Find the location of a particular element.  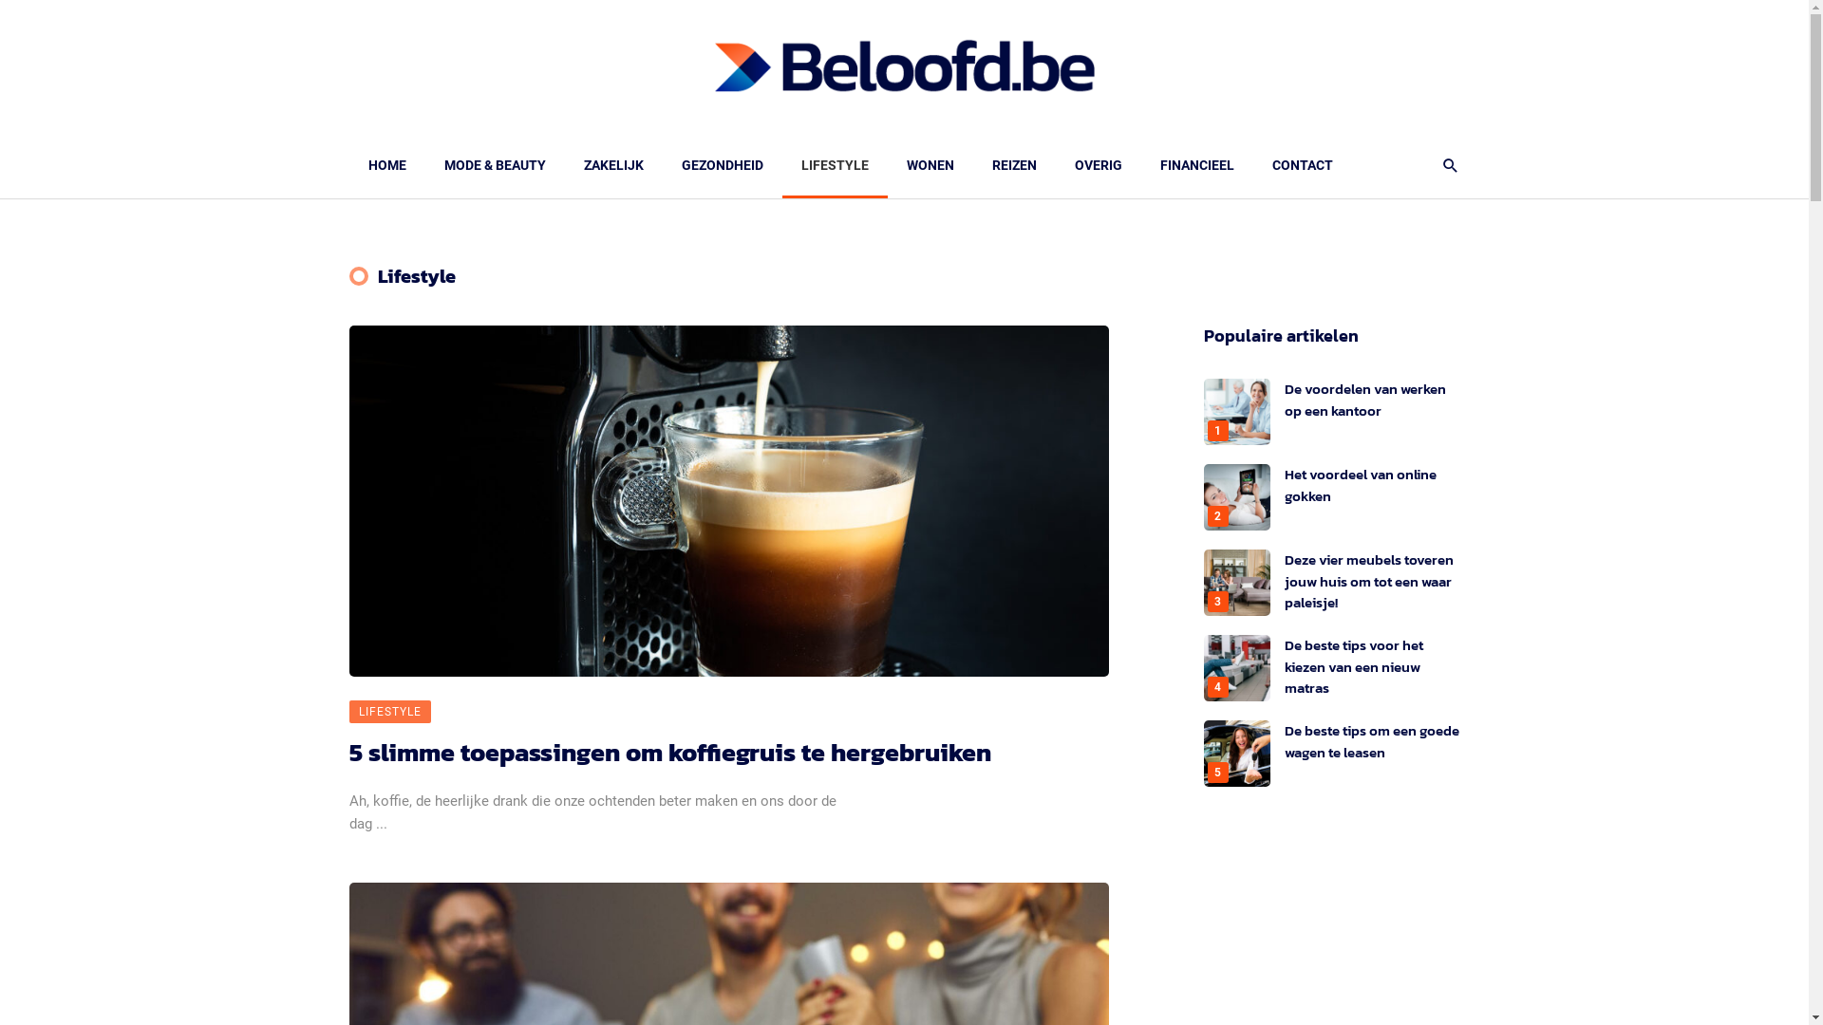

5 slimme toepassingen om koffiegruis te hergebruiken is located at coordinates (670, 752).